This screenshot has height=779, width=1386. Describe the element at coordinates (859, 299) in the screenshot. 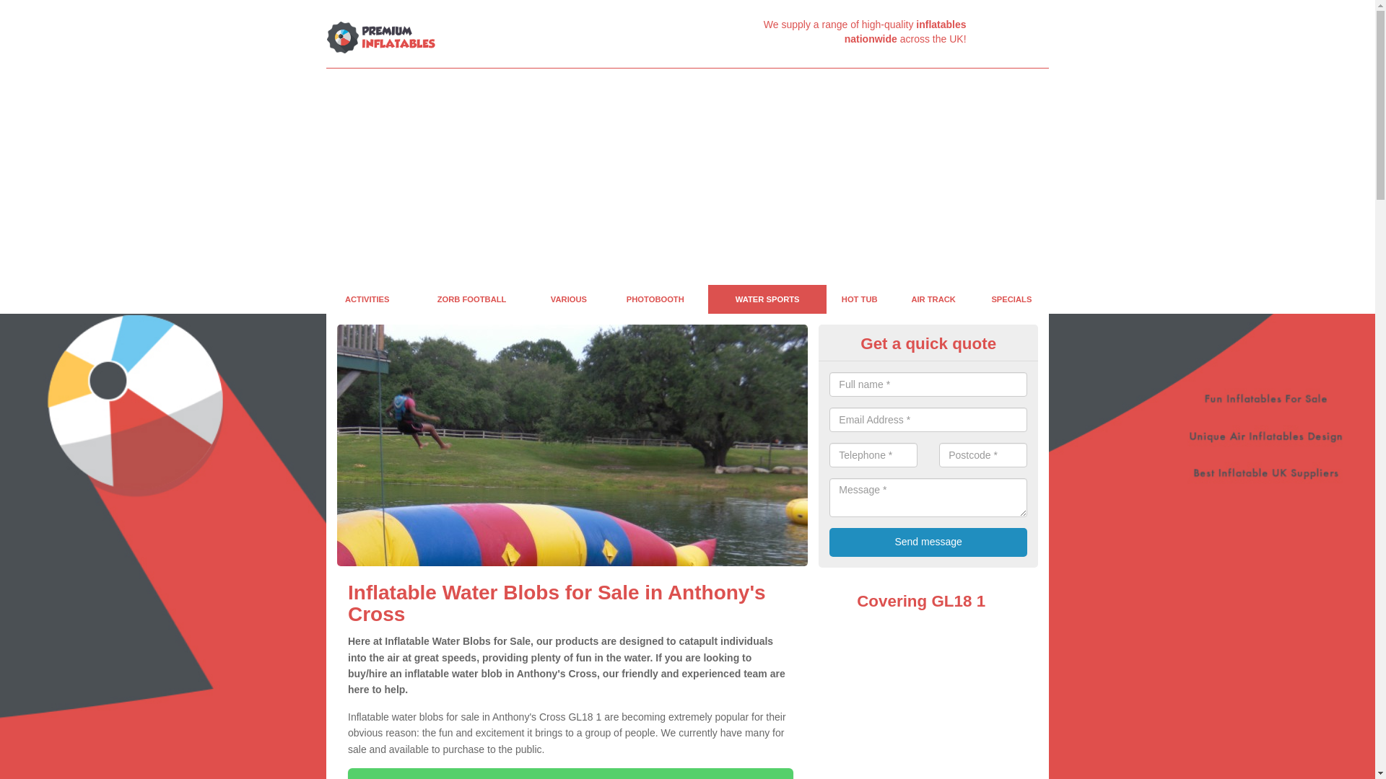

I see `HOT TUB` at that location.